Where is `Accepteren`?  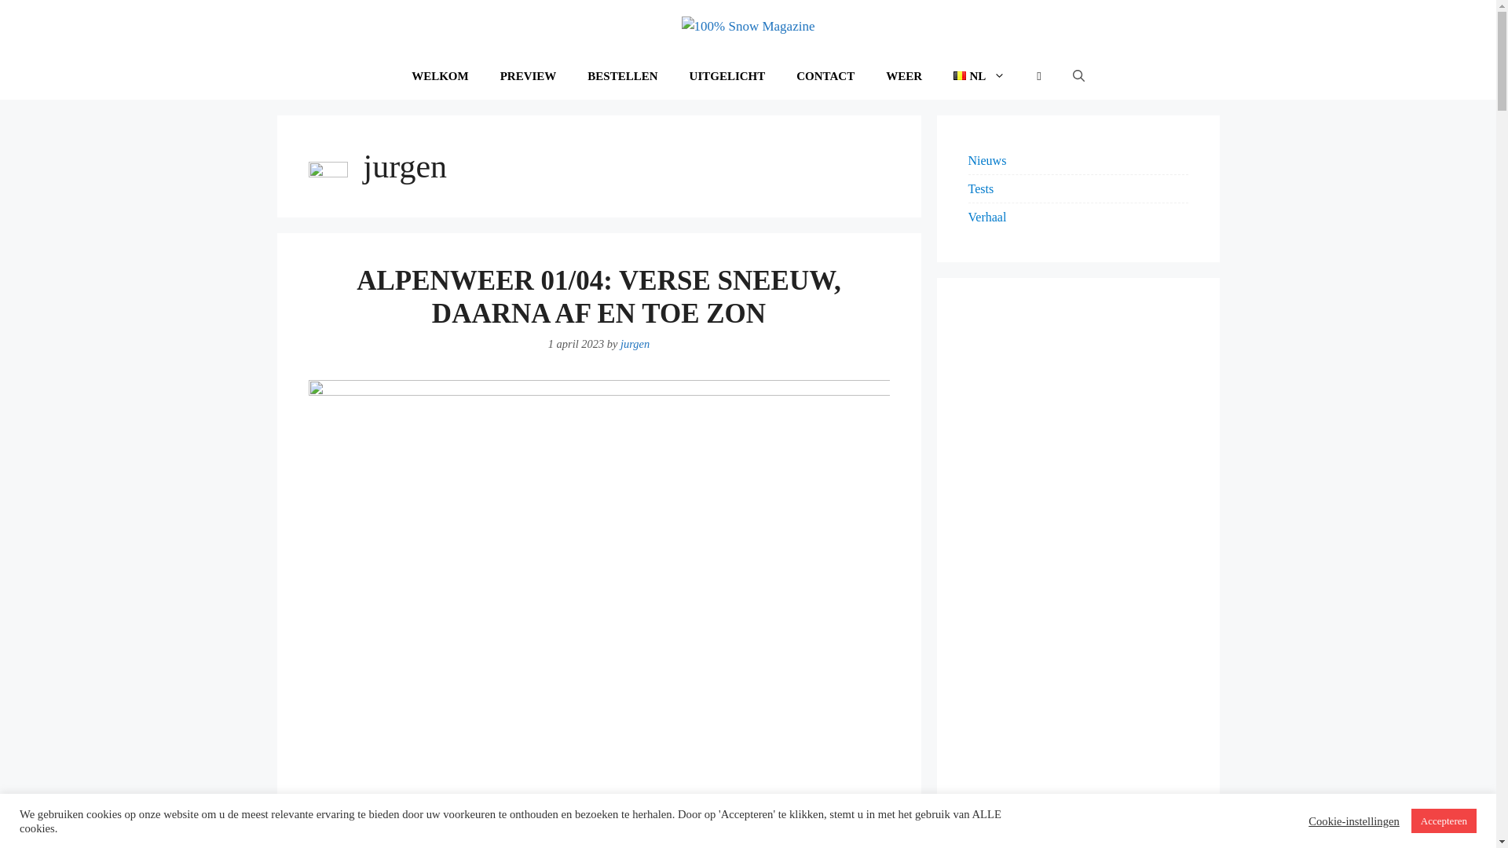 Accepteren is located at coordinates (1444, 821).